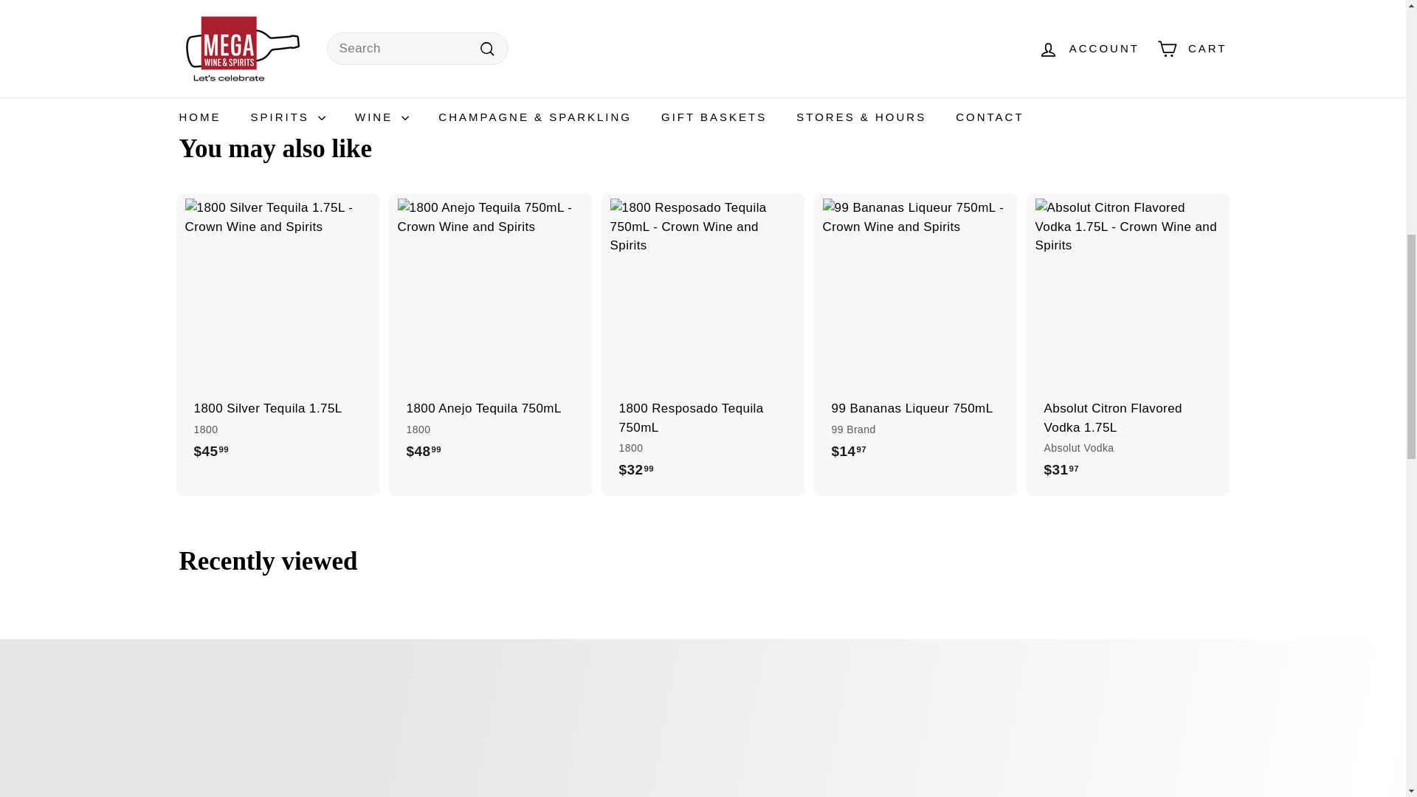  Describe the element at coordinates (742, 52) in the screenshot. I see `Tweet on X` at that location.